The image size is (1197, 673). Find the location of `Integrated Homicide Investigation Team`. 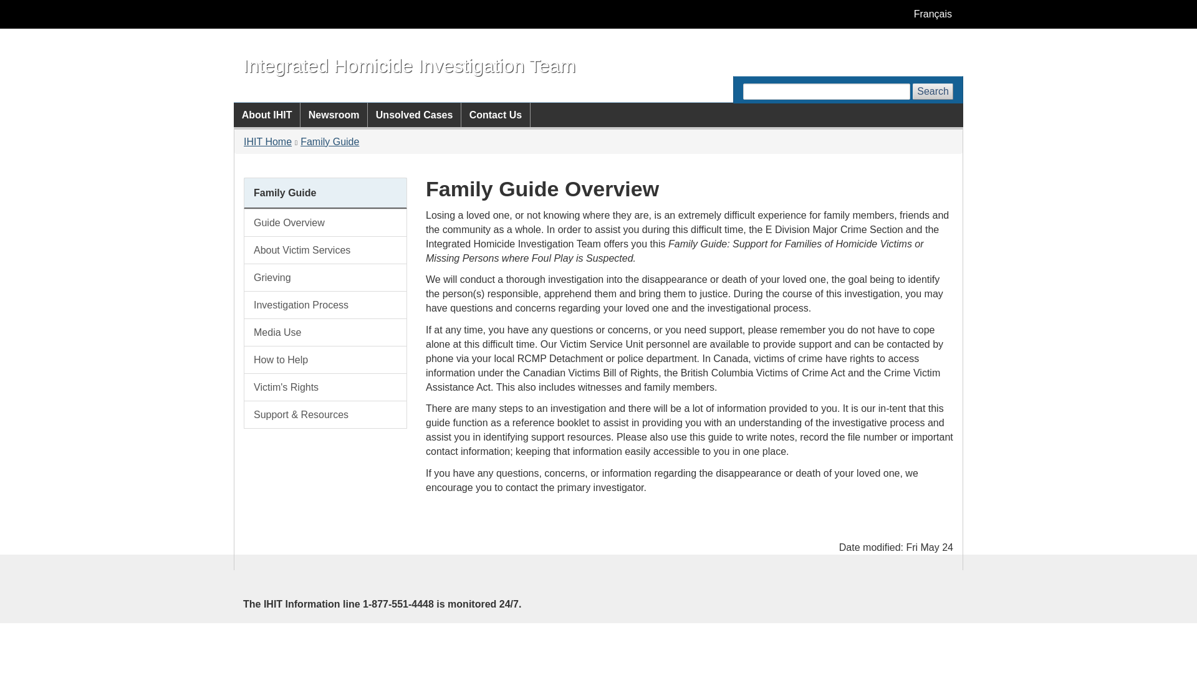

Integrated Homicide Investigation Team is located at coordinates (409, 65).